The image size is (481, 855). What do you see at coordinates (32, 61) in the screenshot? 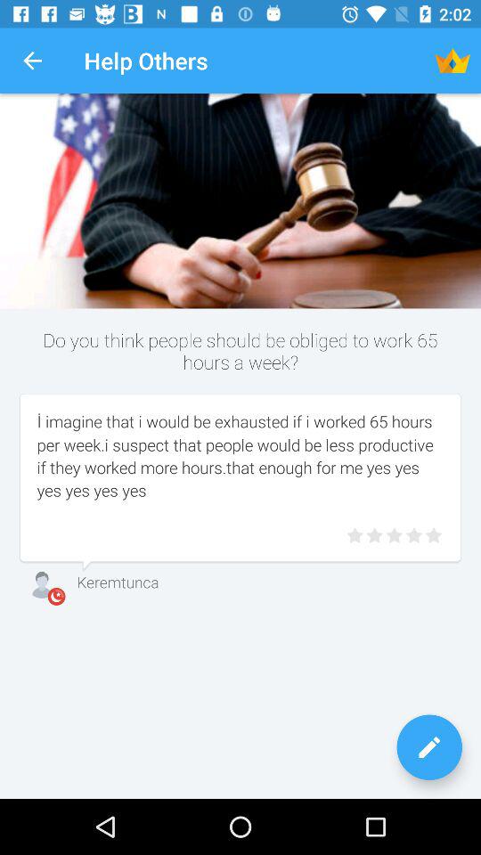
I see `choose the app next to the help others app` at bounding box center [32, 61].